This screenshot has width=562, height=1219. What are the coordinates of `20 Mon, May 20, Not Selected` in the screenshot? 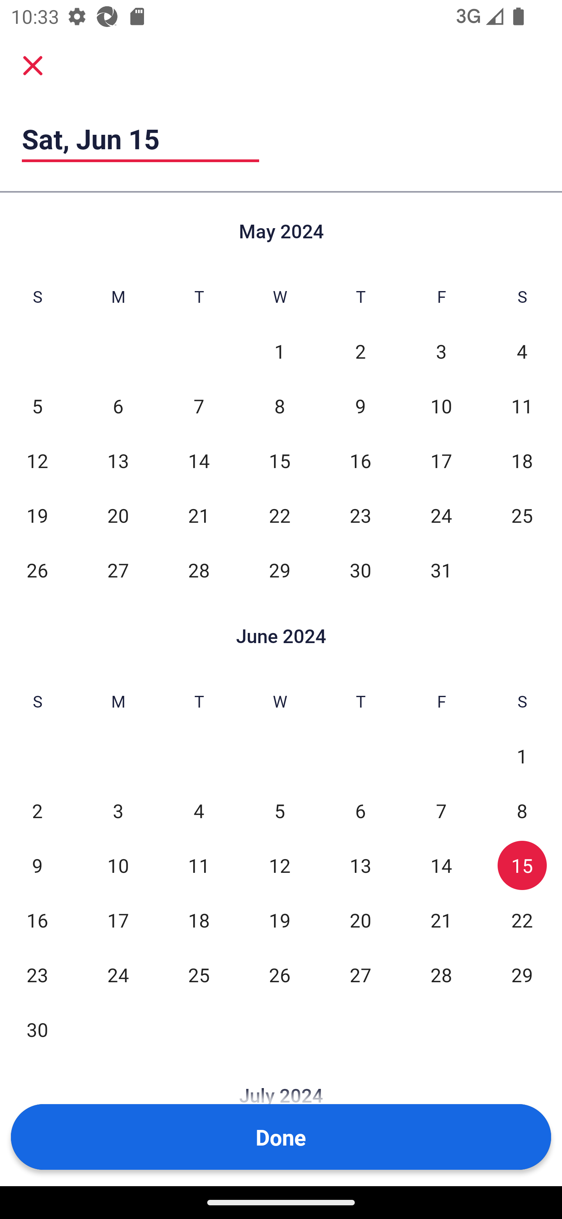 It's located at (118, 515).